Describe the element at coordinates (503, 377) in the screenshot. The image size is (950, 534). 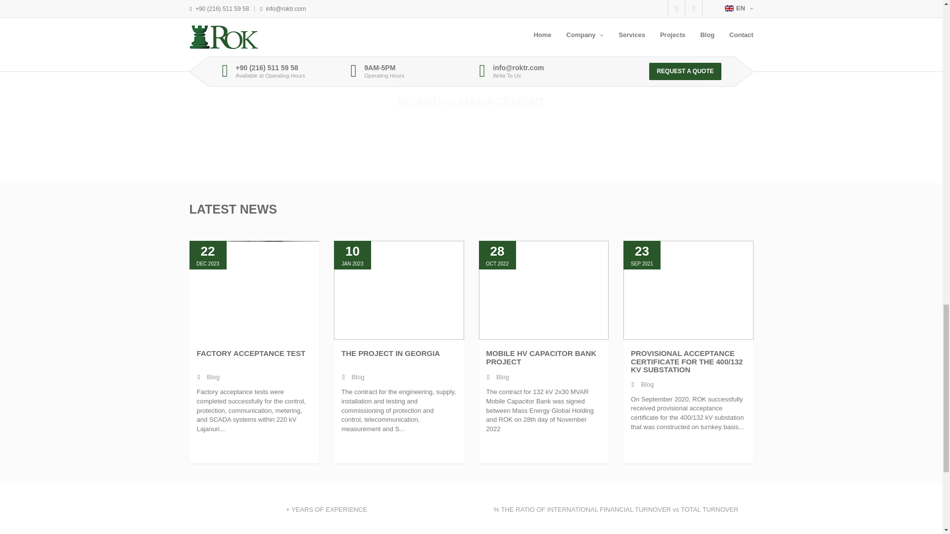
I see `Blog` at that location.